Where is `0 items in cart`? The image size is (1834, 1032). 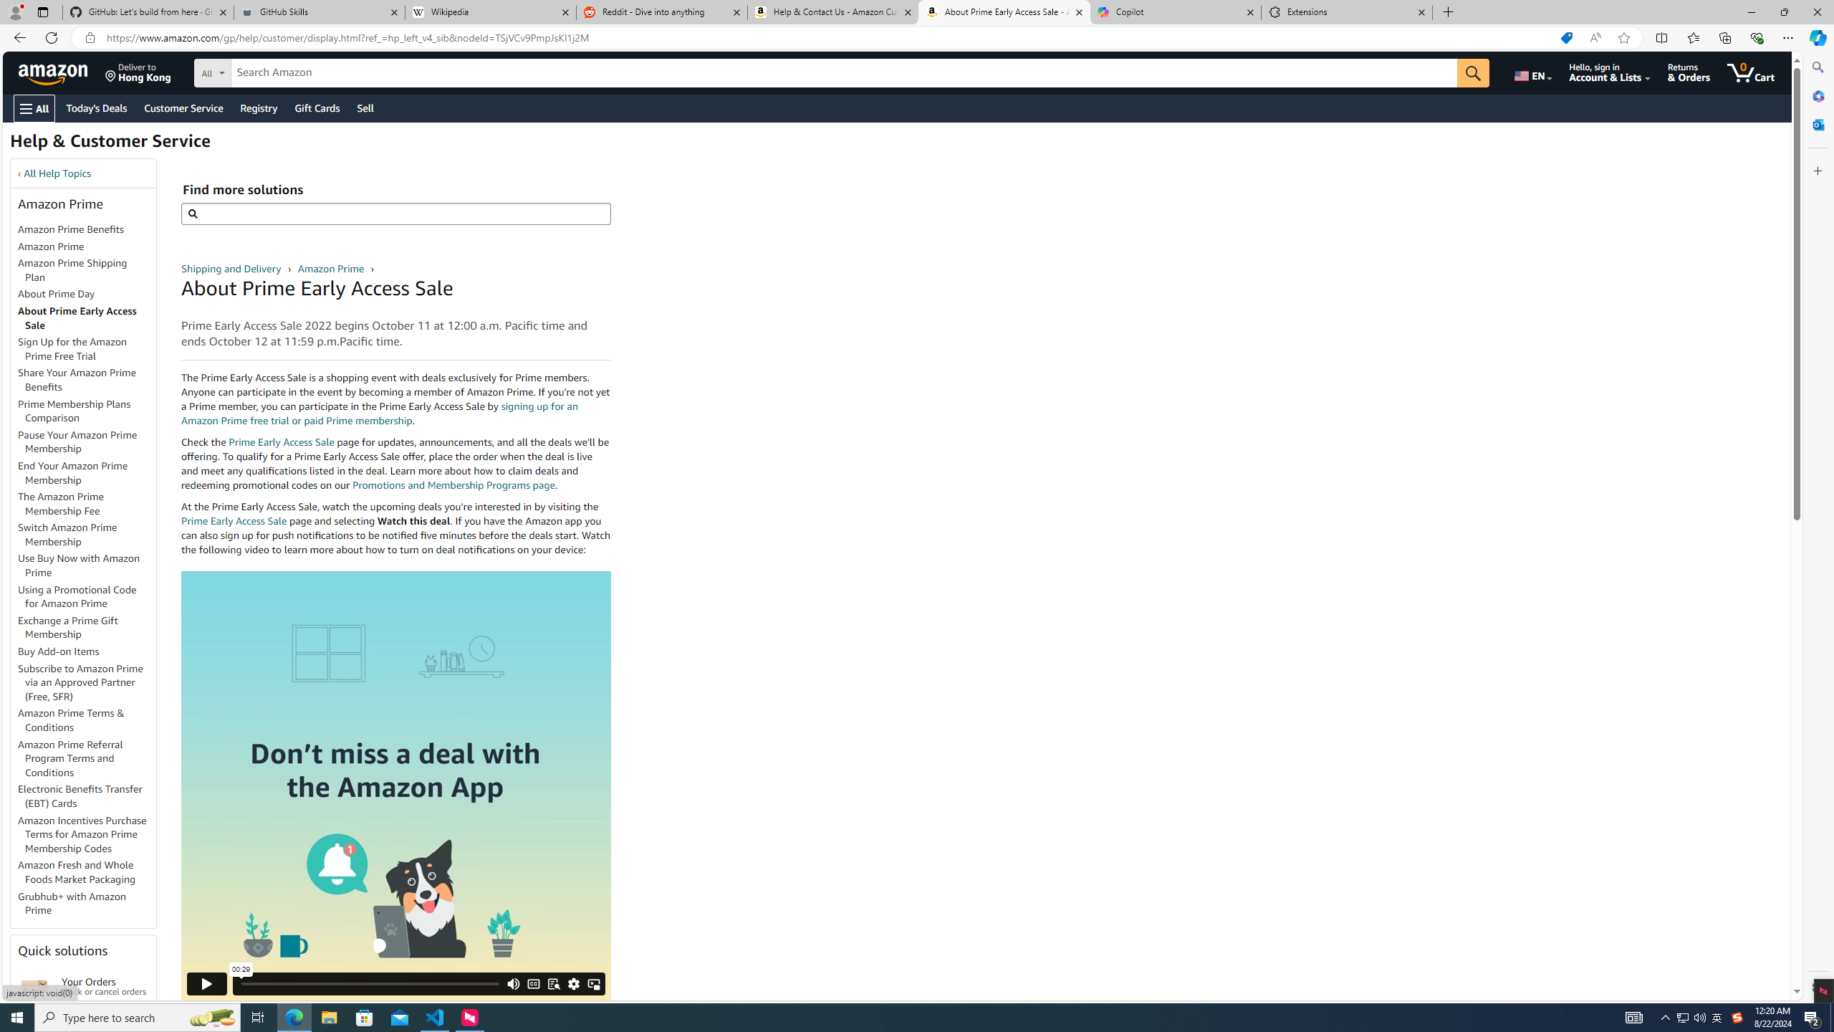
0 items in cart is located at coordinates (1750, 72).